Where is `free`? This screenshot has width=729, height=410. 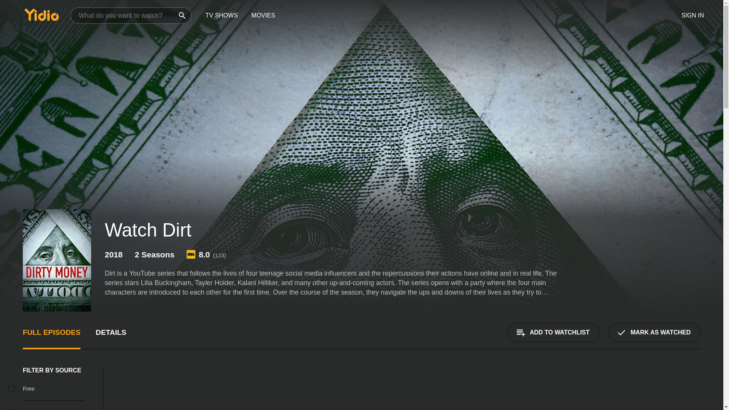
free is located at coordinates (11, 389).